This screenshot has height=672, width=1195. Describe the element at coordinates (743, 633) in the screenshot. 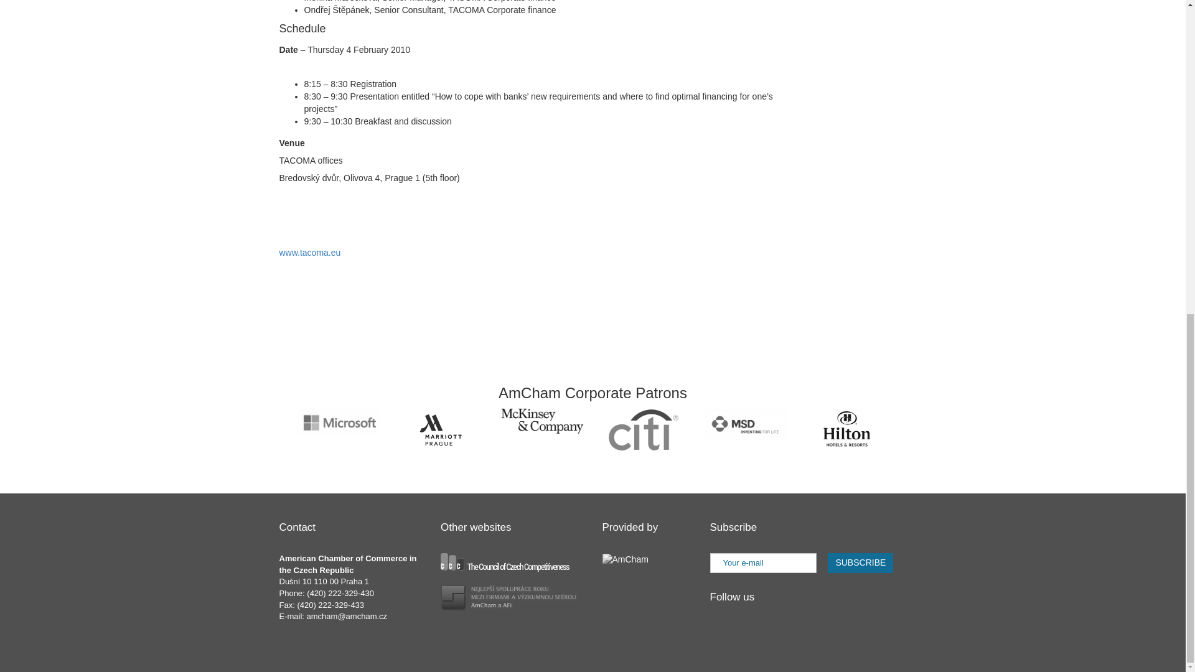

I see `Twitter` at that location.